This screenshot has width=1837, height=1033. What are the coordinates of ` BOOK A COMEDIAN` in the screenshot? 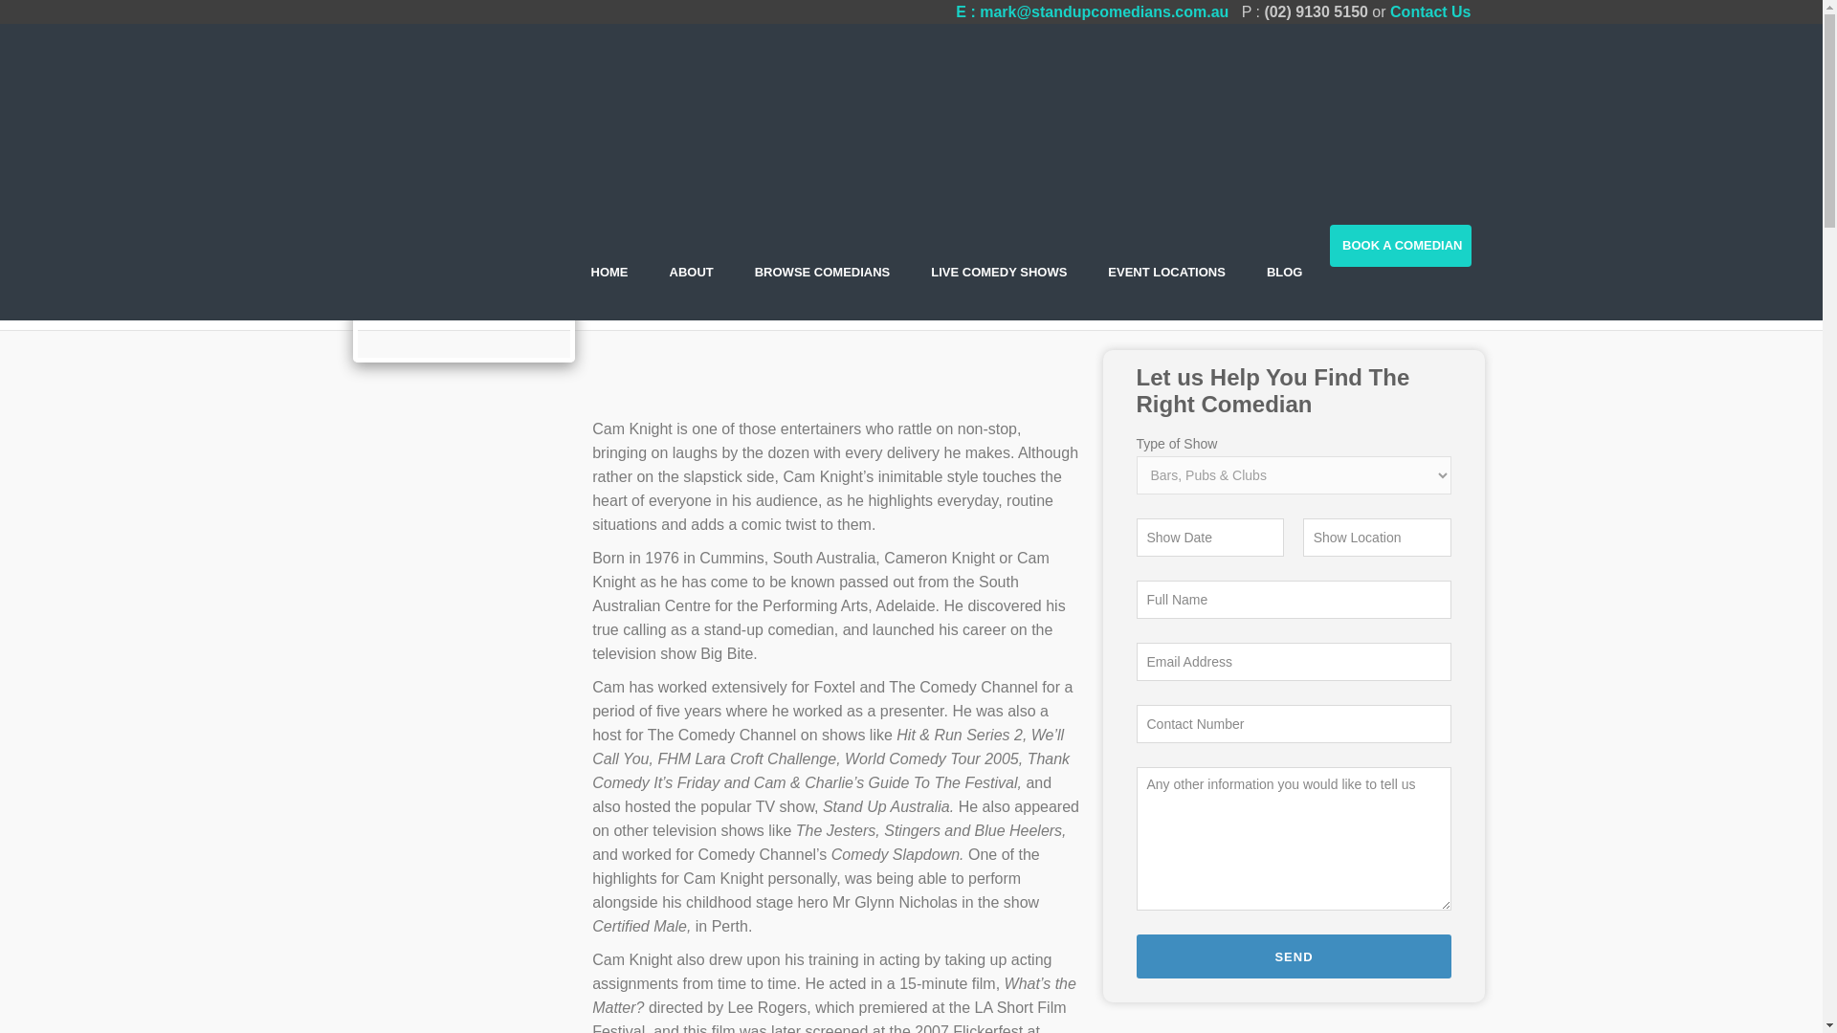 It's located at (1401, 245).